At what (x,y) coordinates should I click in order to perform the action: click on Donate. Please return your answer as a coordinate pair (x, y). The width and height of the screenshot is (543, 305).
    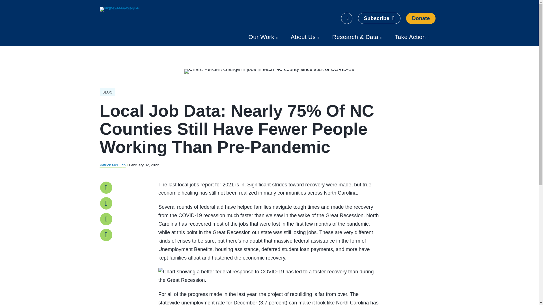
    Looking at the image, I should click on (421, 18).